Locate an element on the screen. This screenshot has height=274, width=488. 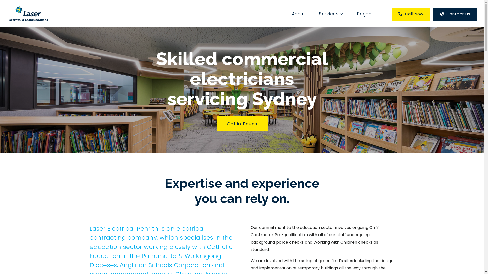
Services is located at coordinates (331, 20).